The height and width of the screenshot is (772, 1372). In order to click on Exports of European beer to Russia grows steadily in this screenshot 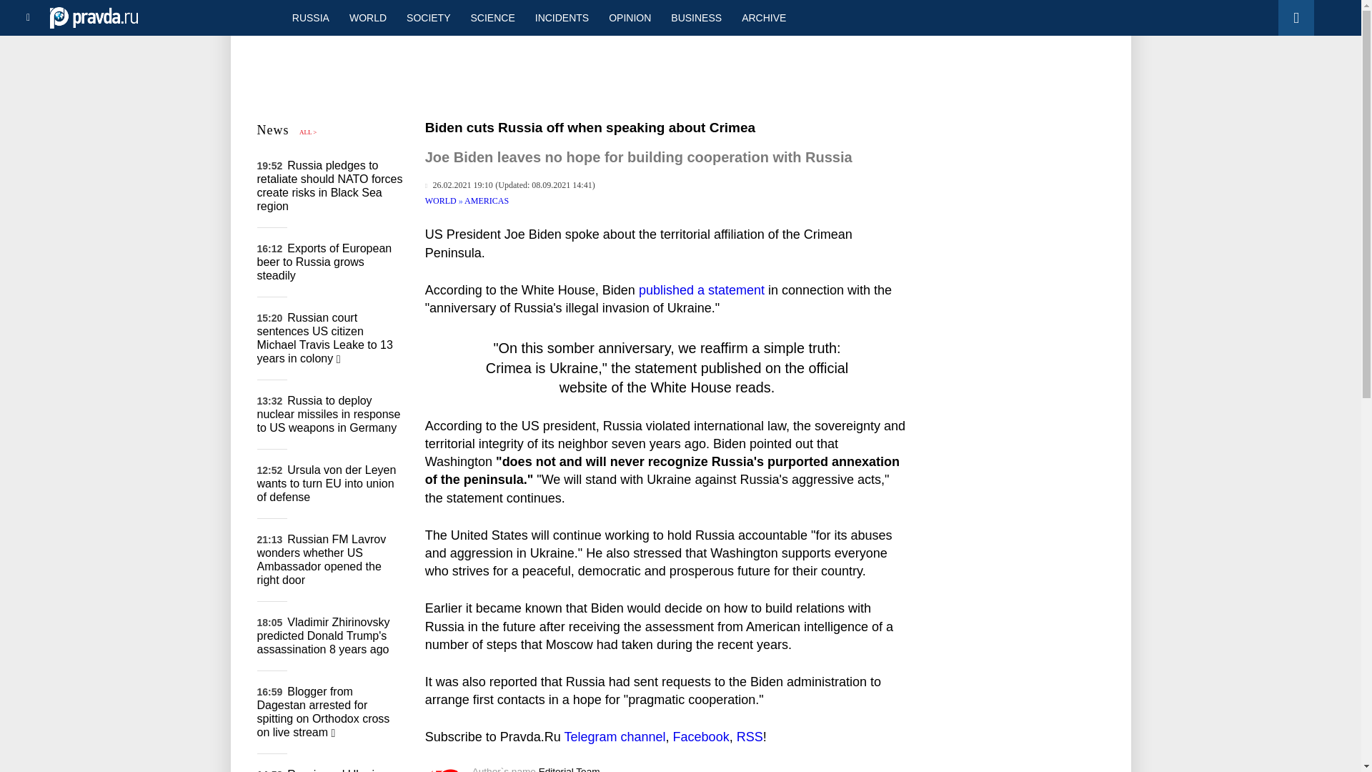, I will do `click(324, 262)`.